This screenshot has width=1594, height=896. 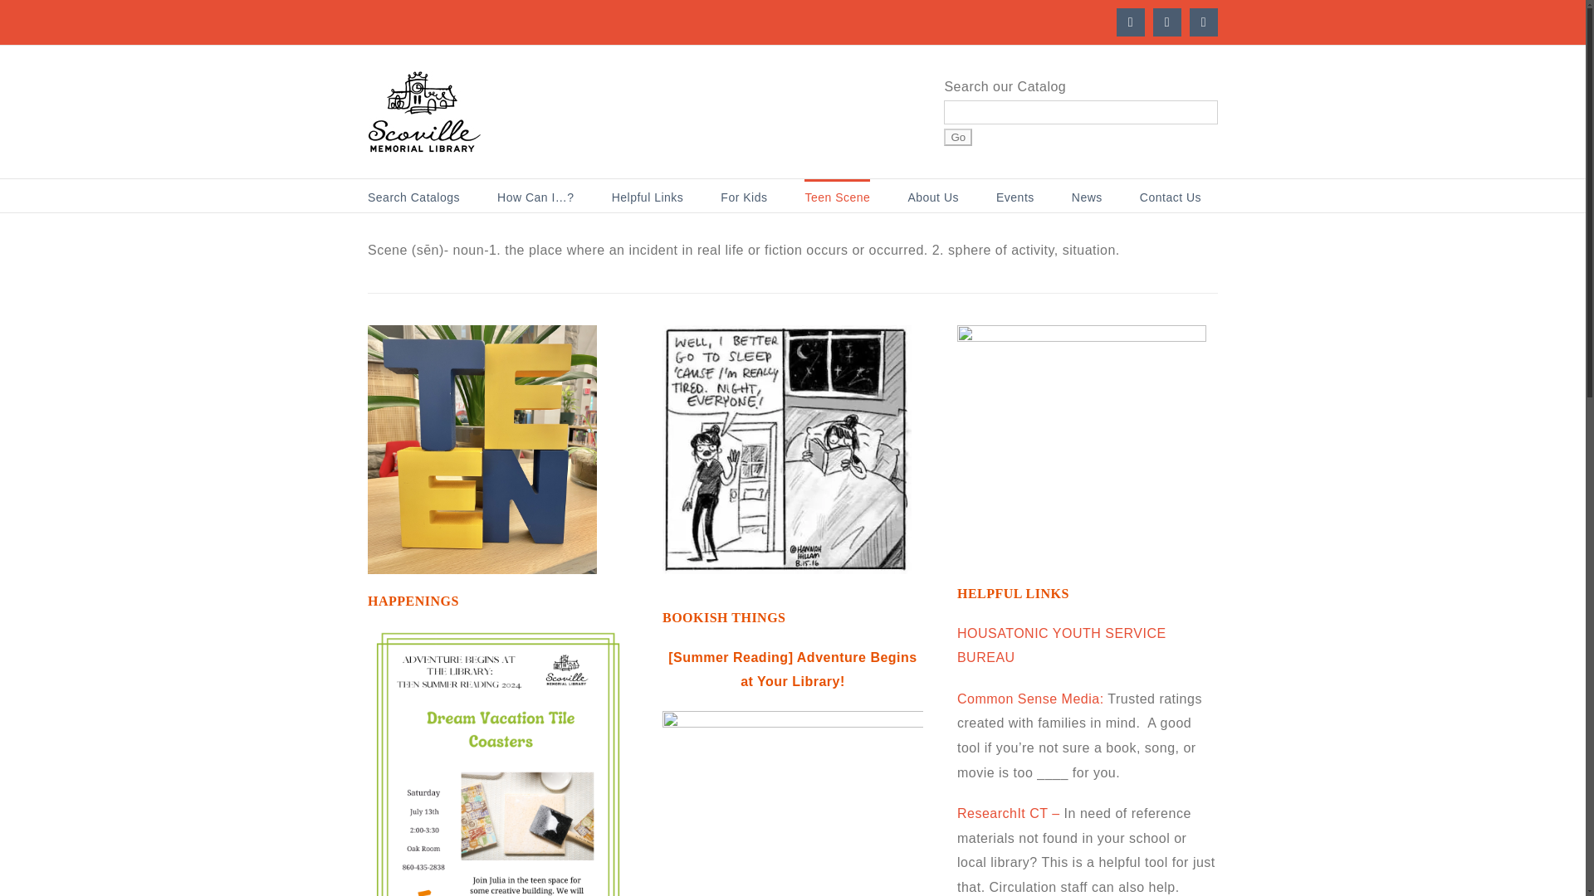 I want to click on Go, so click(x=958, y=138).